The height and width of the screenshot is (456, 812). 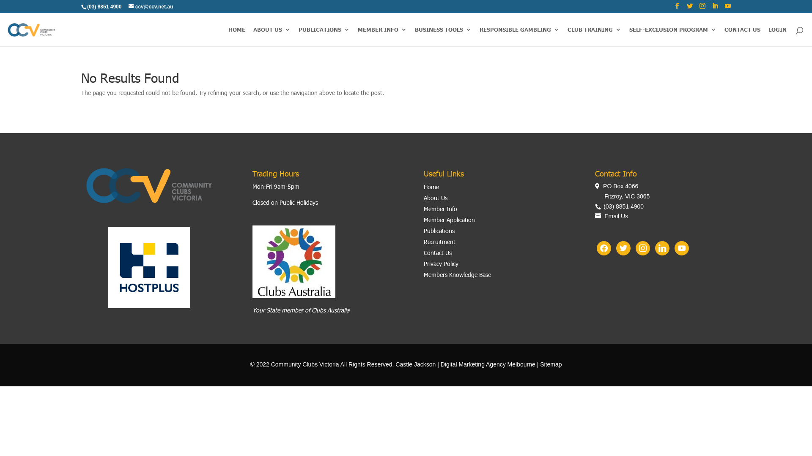 I want to click on youtube, so click(x=682, y=247).